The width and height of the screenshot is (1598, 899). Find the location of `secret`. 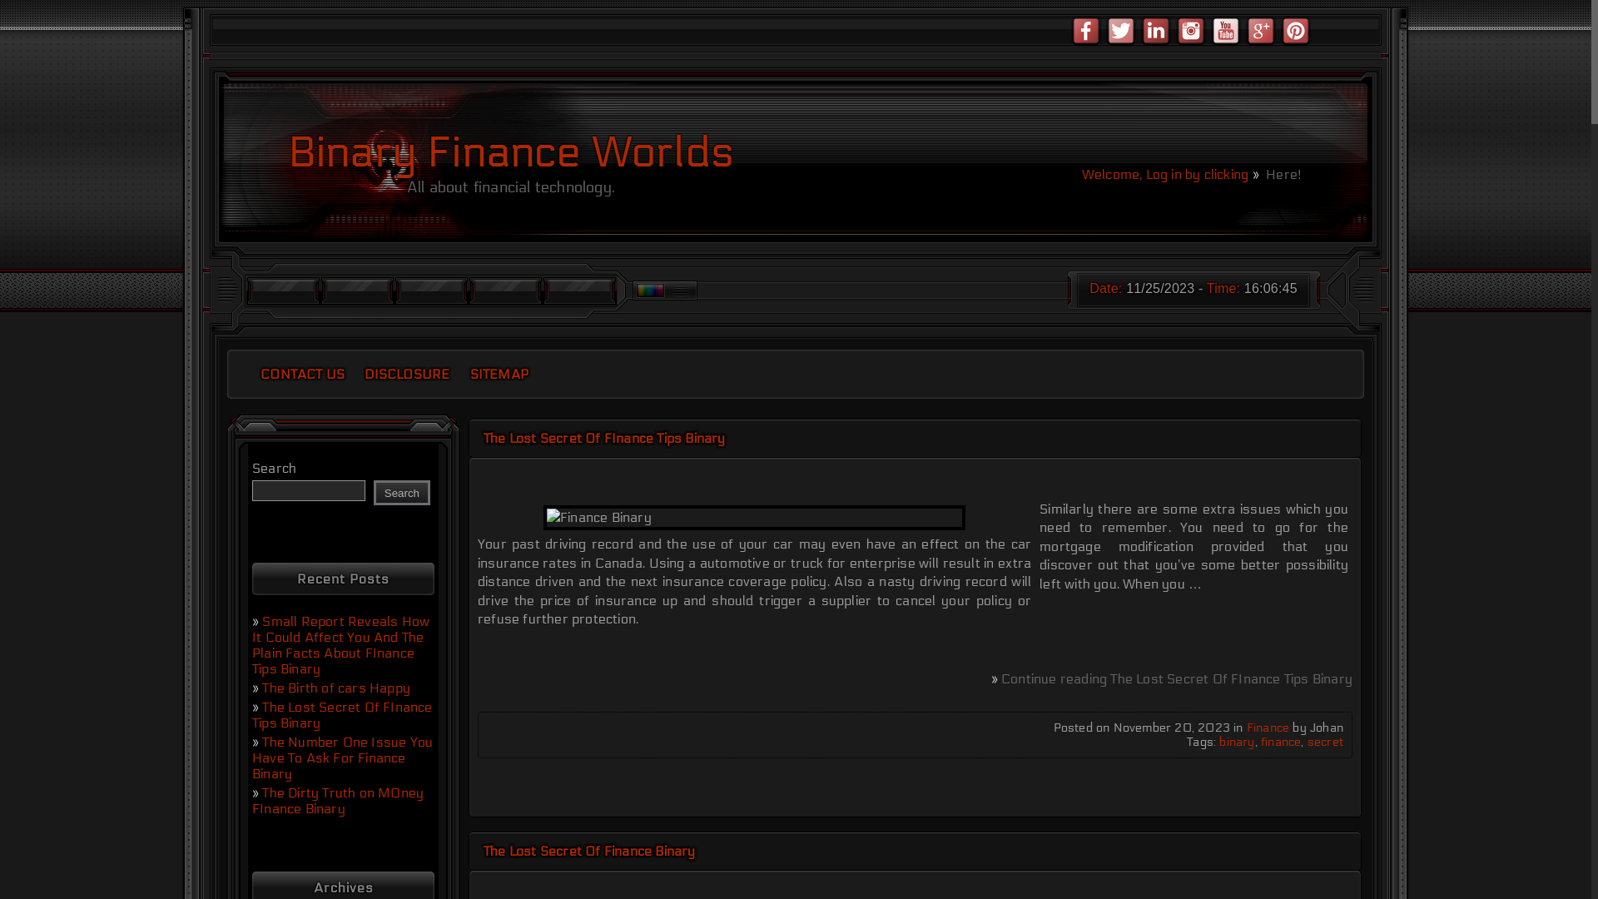

secret is located at coordinates (1325, 742).